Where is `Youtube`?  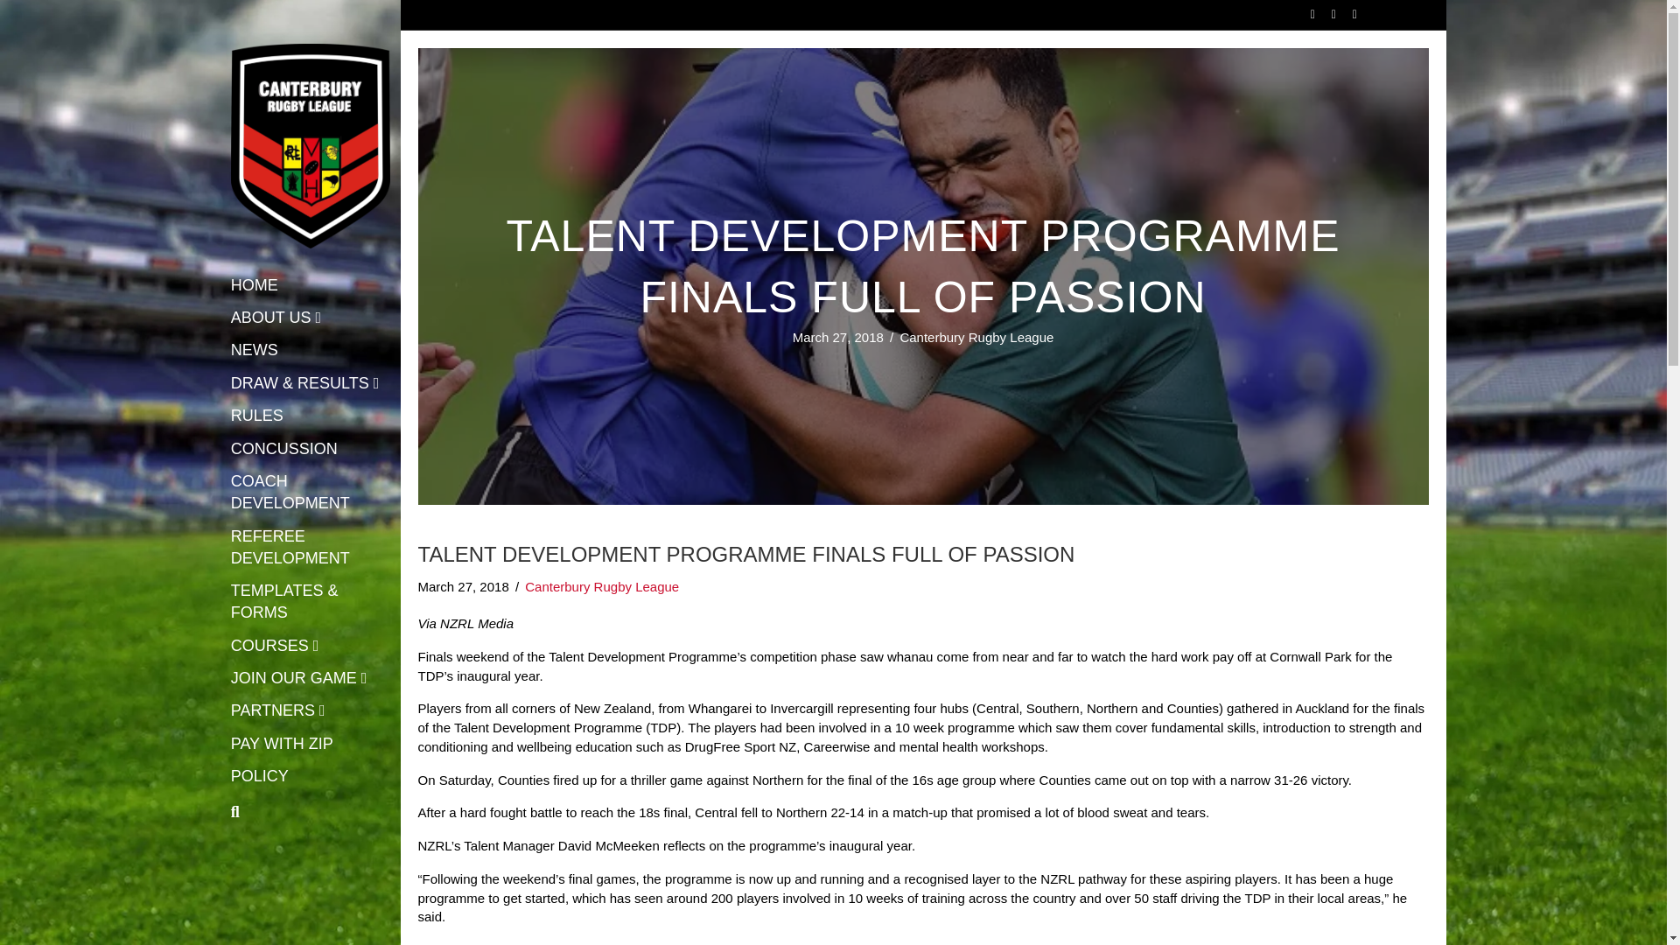 Youtube is located at coordinates (1325, 13).